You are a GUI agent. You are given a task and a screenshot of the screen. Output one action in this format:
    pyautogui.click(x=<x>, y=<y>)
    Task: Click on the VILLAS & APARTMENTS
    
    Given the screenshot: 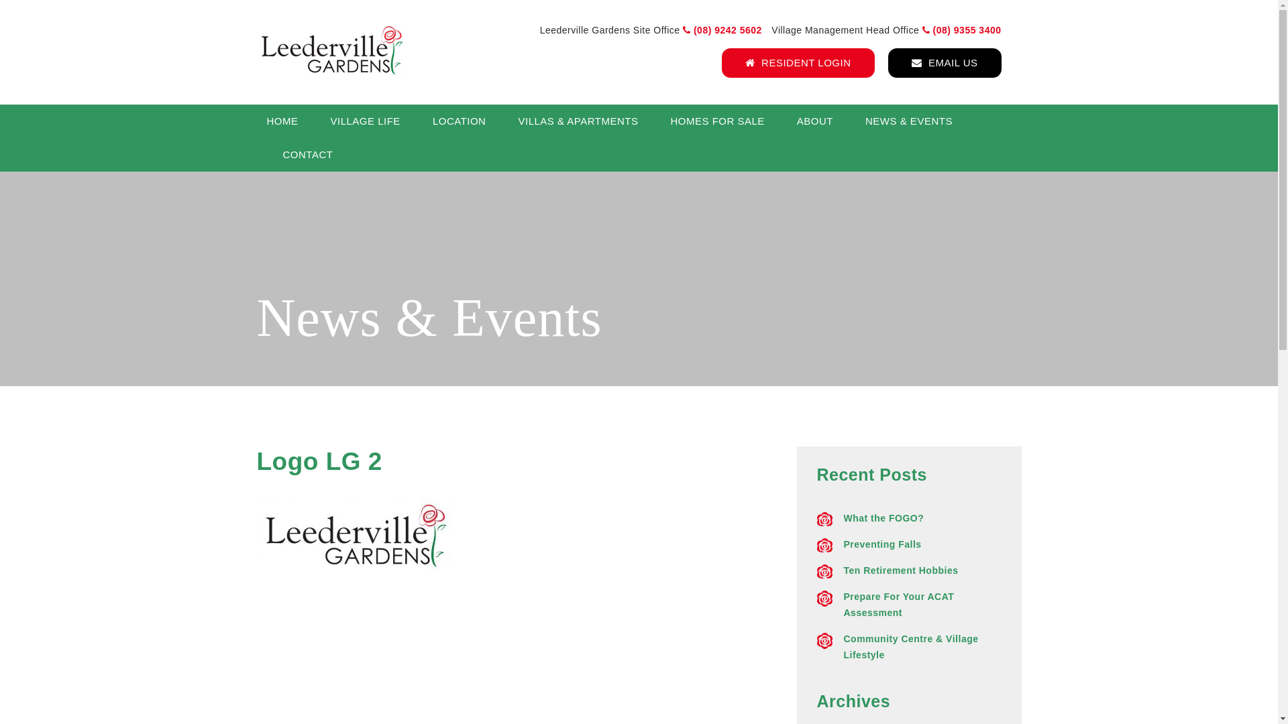 What is the action you would take?
    pyautogui.click(x=578, y=121)
    